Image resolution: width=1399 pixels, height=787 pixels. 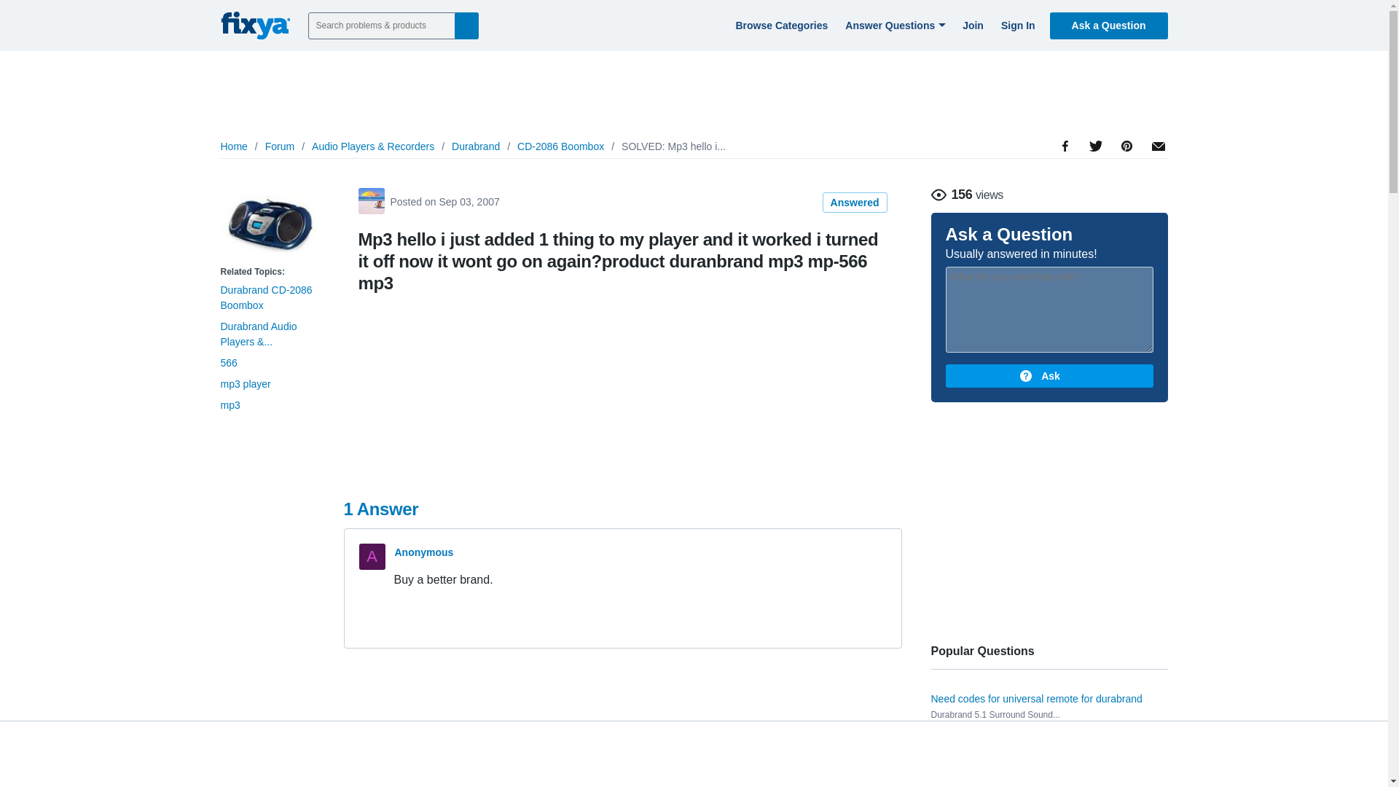 I want to click on Durabrand, so click(x=475, y=146).